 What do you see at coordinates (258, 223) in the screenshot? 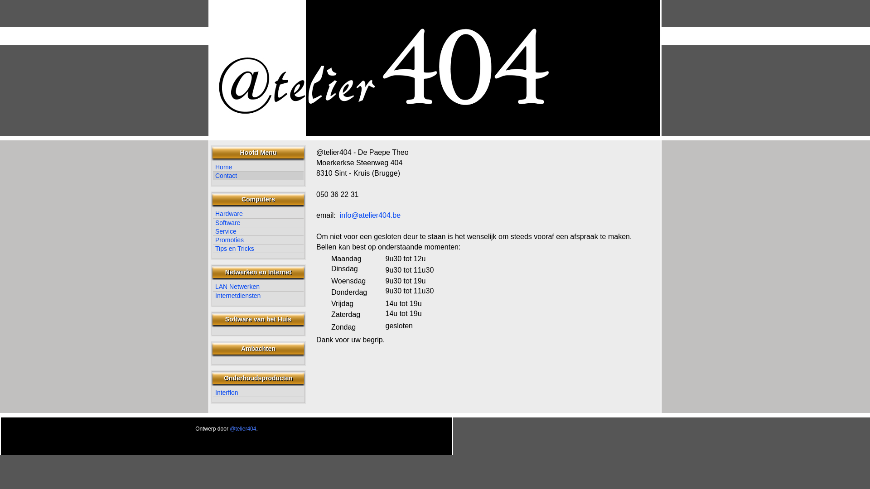
I see `Software` at bounding box center [258, 223].